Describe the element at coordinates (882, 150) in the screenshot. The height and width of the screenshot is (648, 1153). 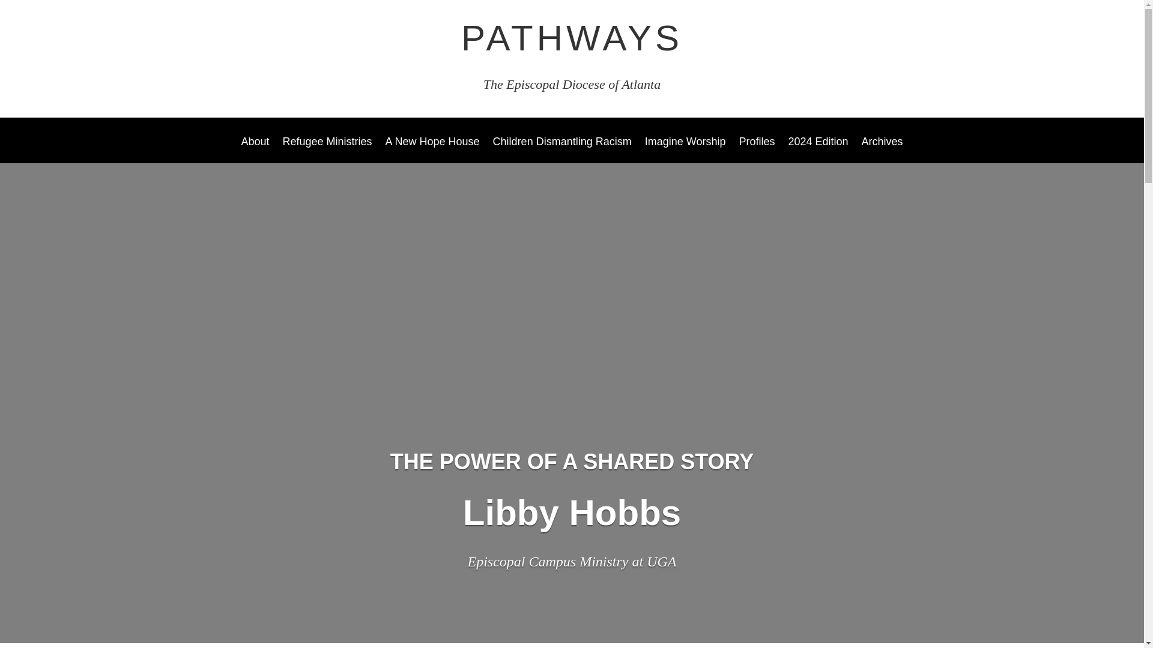
I see `Archives` at that location.